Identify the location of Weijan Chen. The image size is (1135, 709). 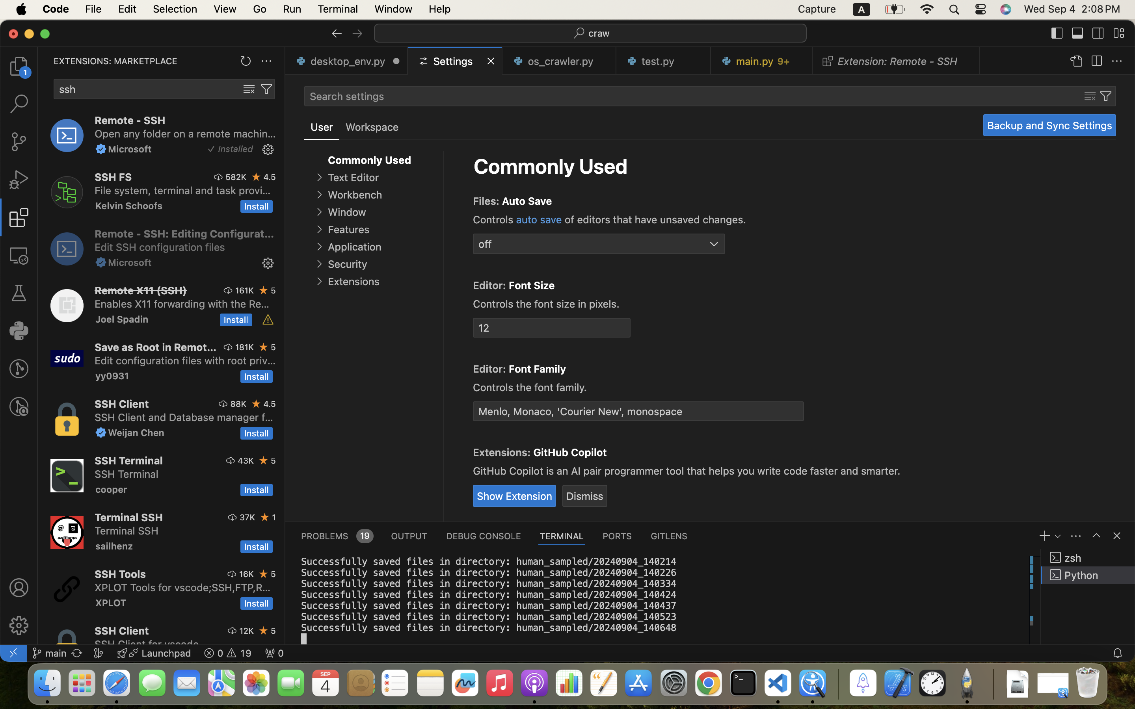
(136, 432).